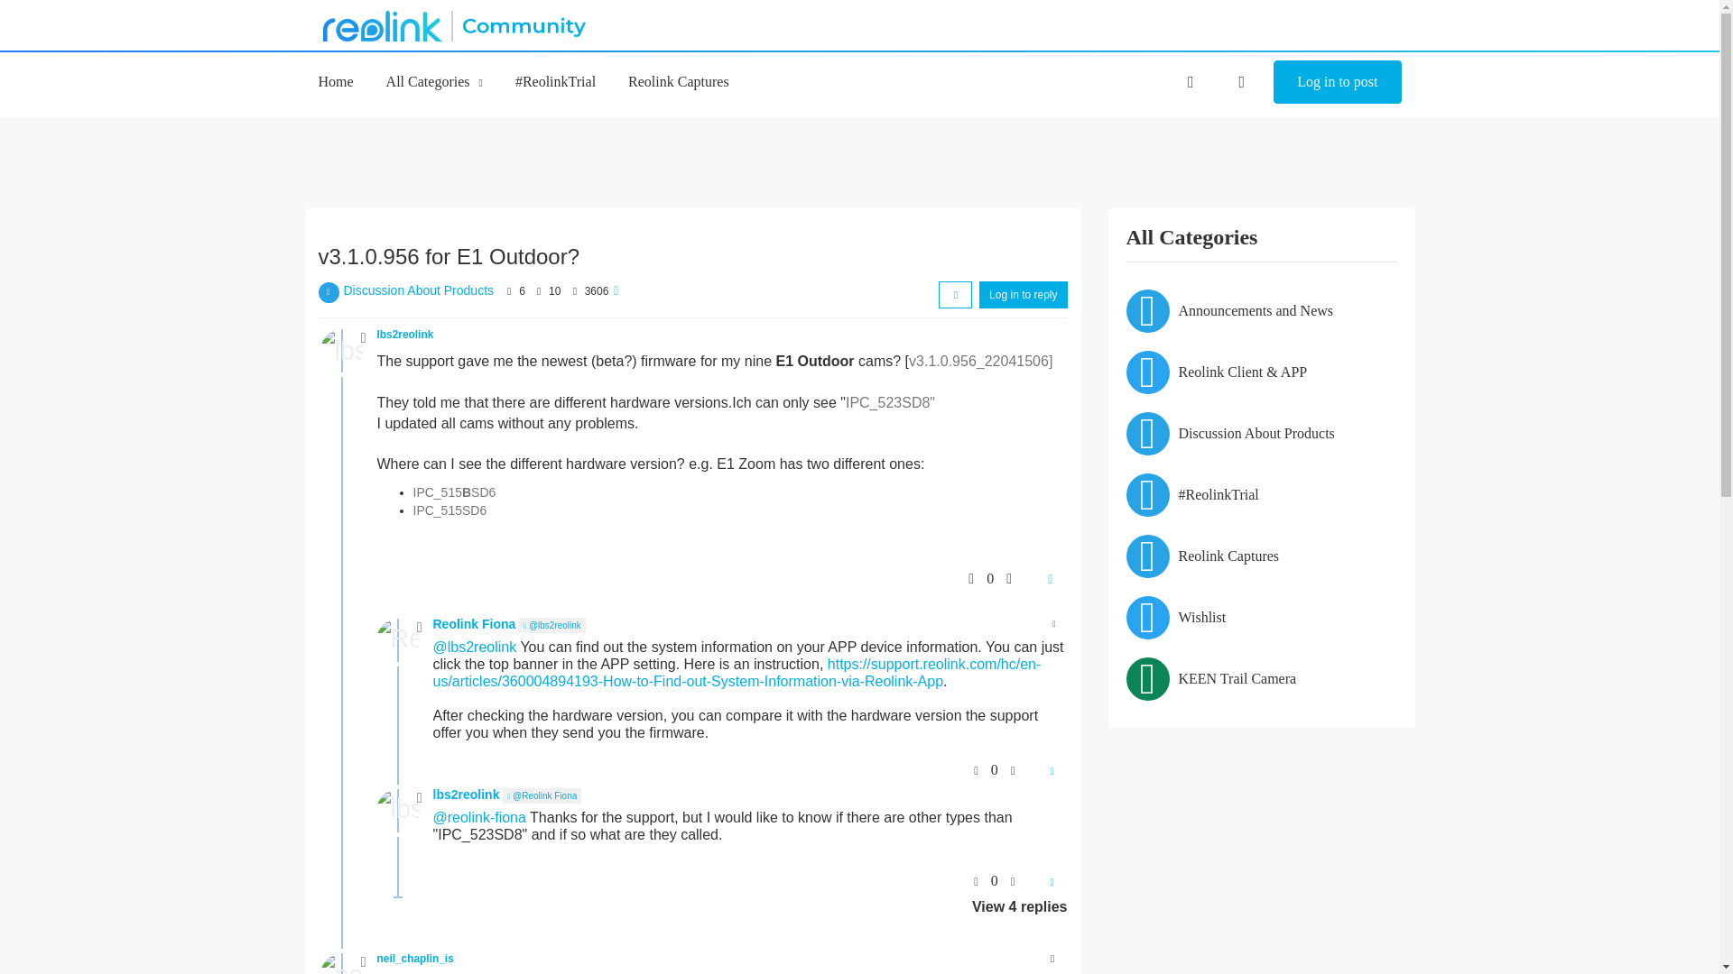 Image resolution: width=1733 pixels, height=974 pixels. Describe the element at coordinates (1337, 81) in the screenshot. I see `Log in to post` at that location.